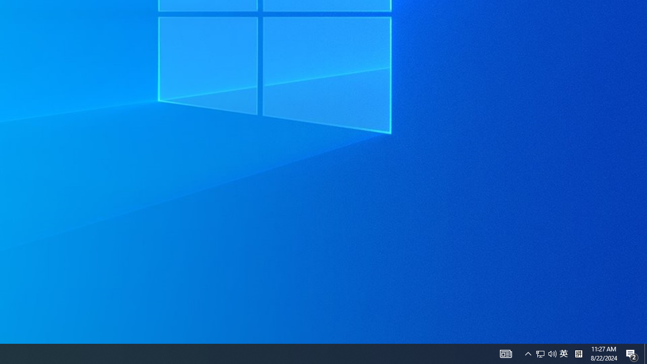  Describe the element at coordinates (564, 354) in the screenshot. I see `Action Center, 2 new notifications` at that location.